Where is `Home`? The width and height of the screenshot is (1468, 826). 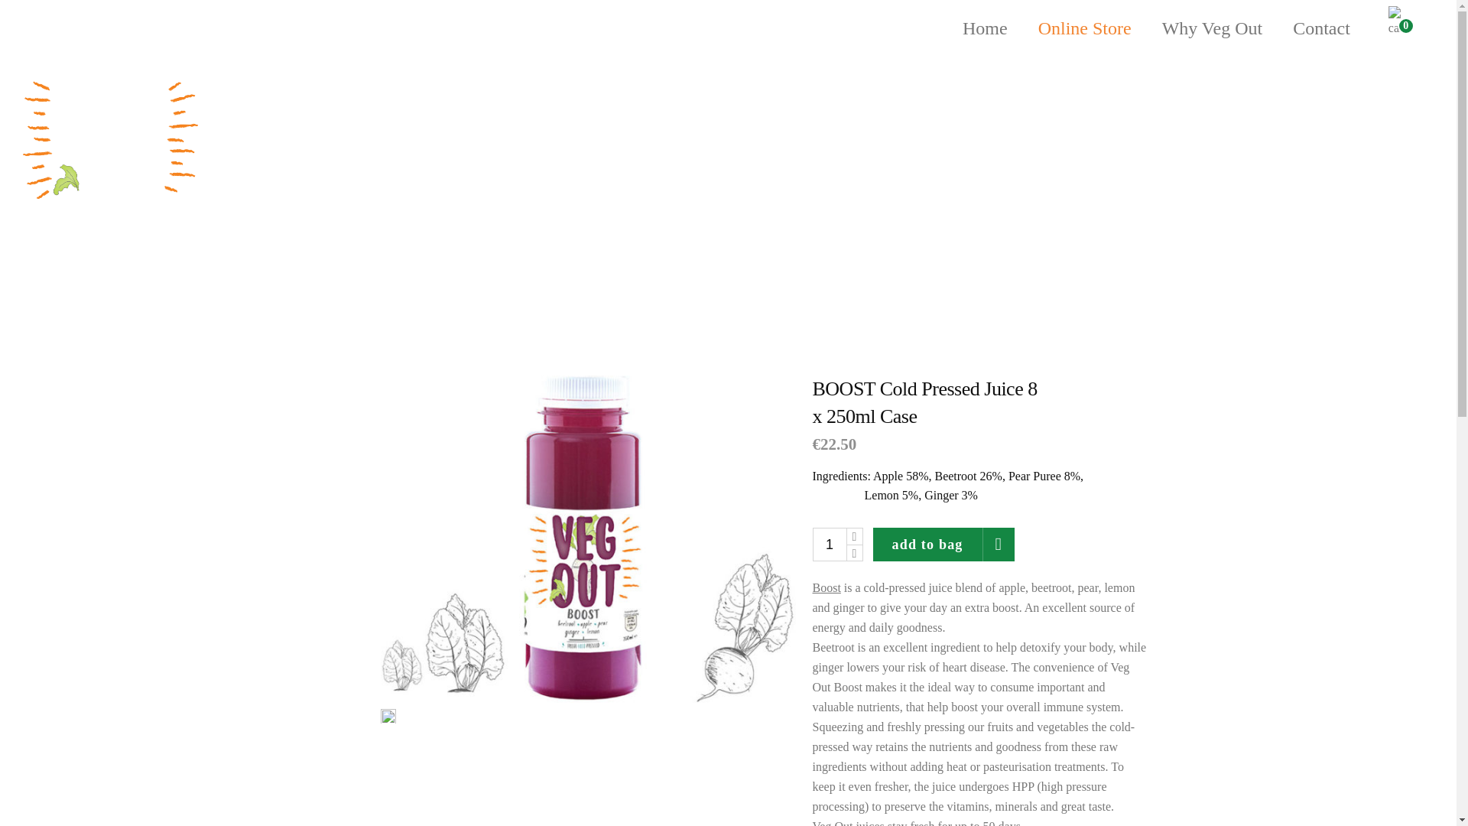 Home is located at coordinates (985, 28).